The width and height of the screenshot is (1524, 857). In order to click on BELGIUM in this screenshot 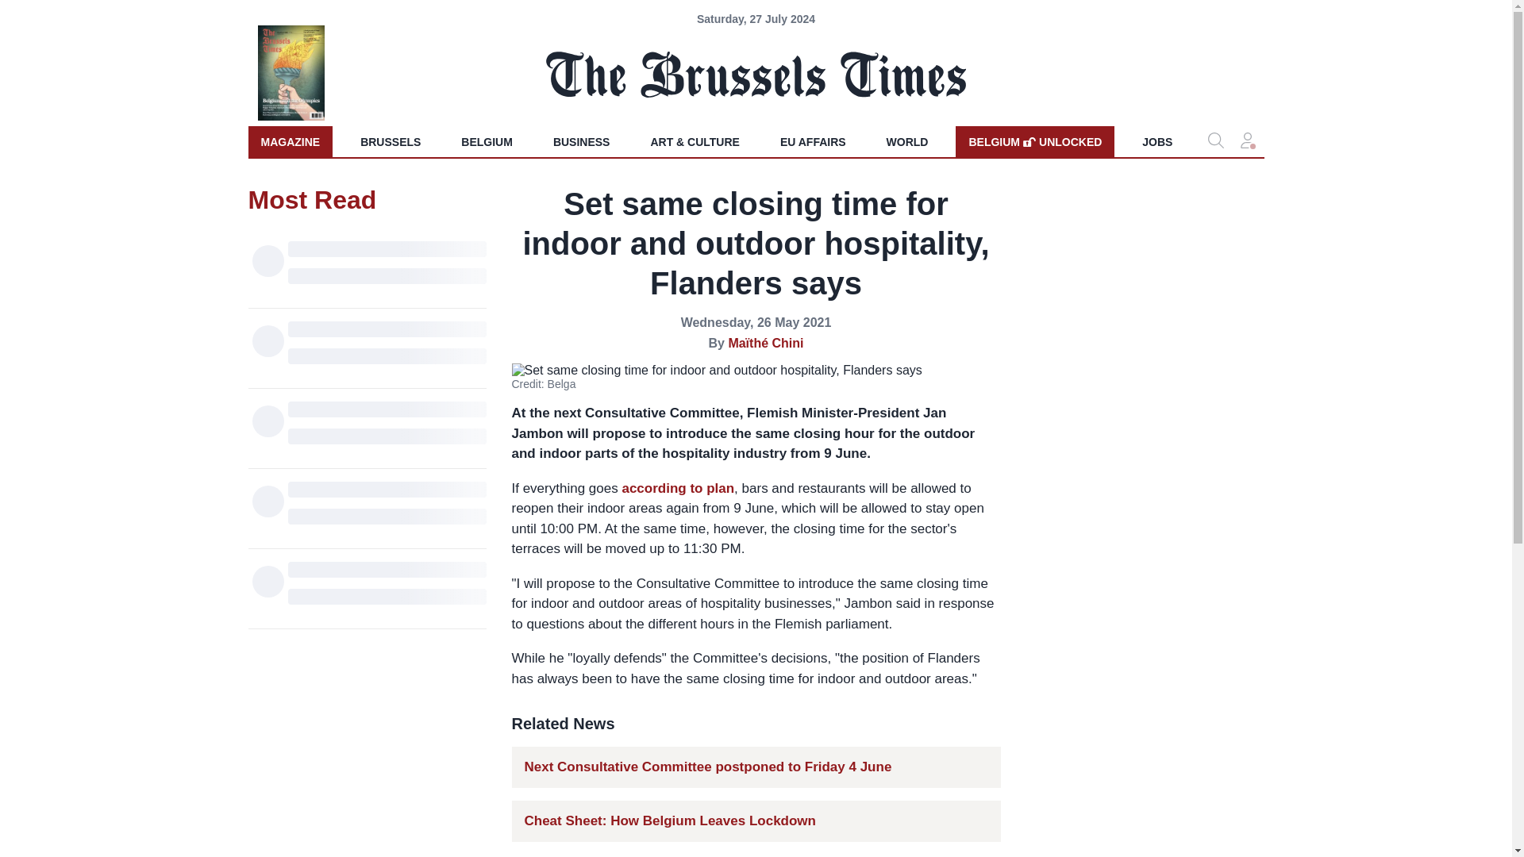, I will do `click(487, 141)`.